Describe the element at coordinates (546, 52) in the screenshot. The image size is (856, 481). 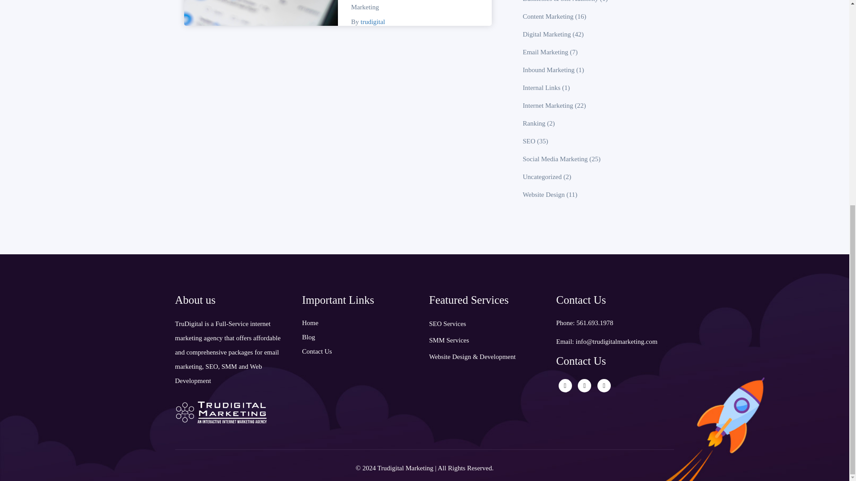
I see `Email Marketing` at that location.